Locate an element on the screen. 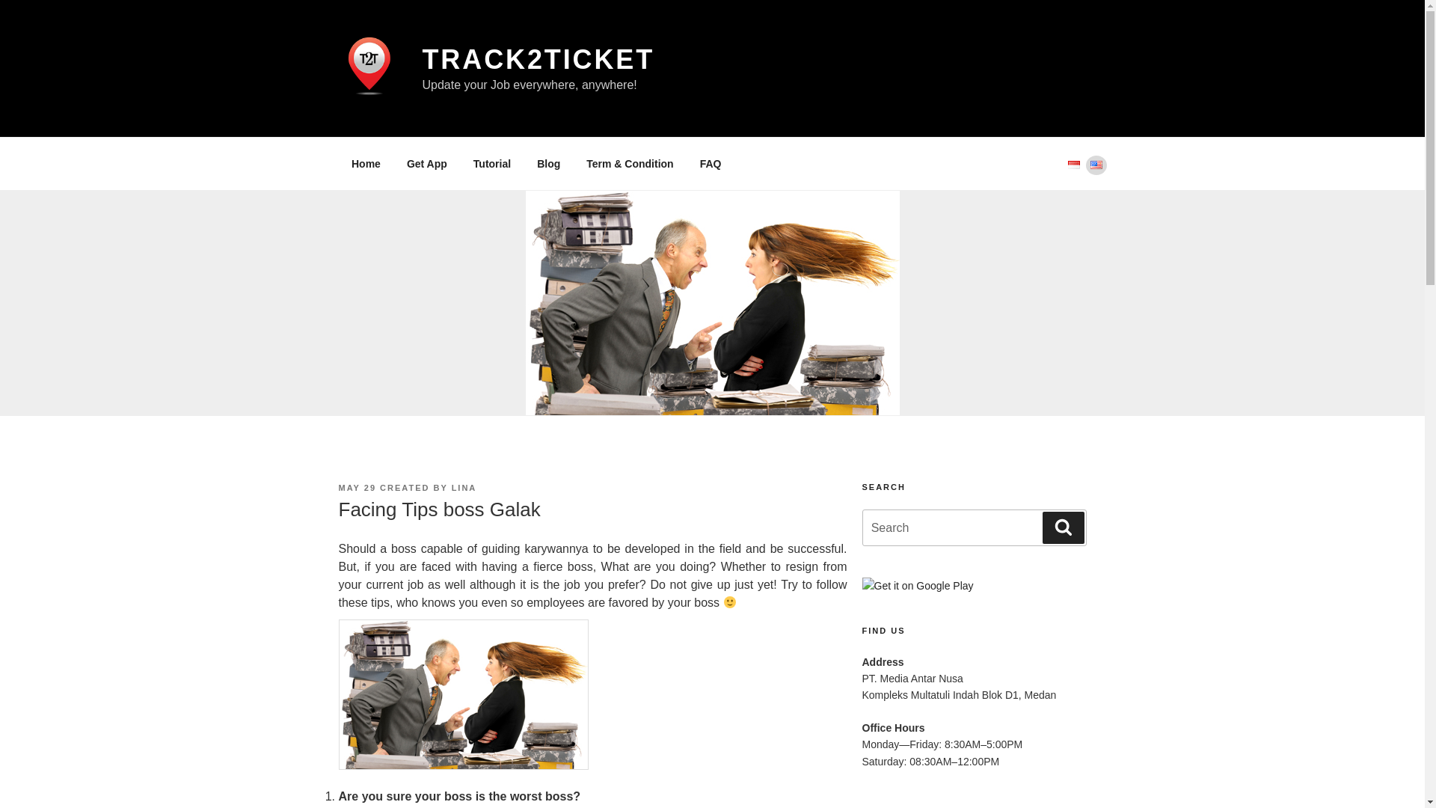 Image resolution: width=1436 pixels, height=808 pixels. Bahasa Indonesia is located at coordinates (1073, 165).